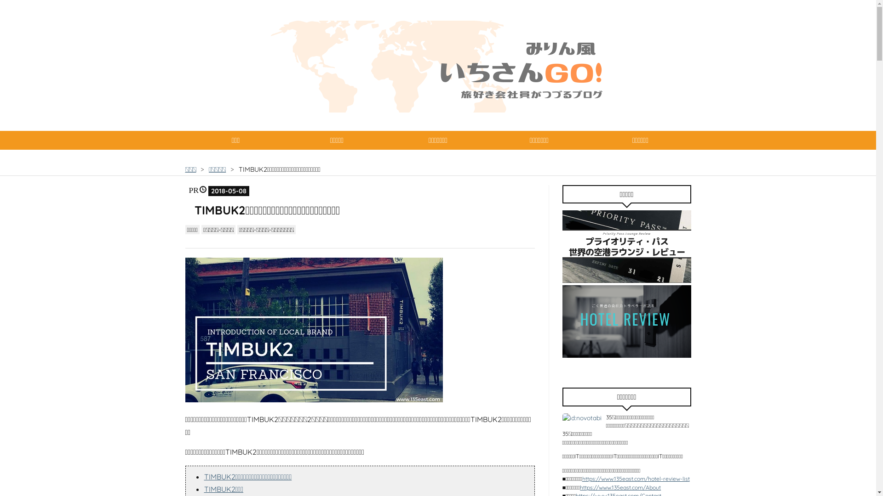  I want to click on https://www.135east.com/hotel-review-list, so click(636, 479).